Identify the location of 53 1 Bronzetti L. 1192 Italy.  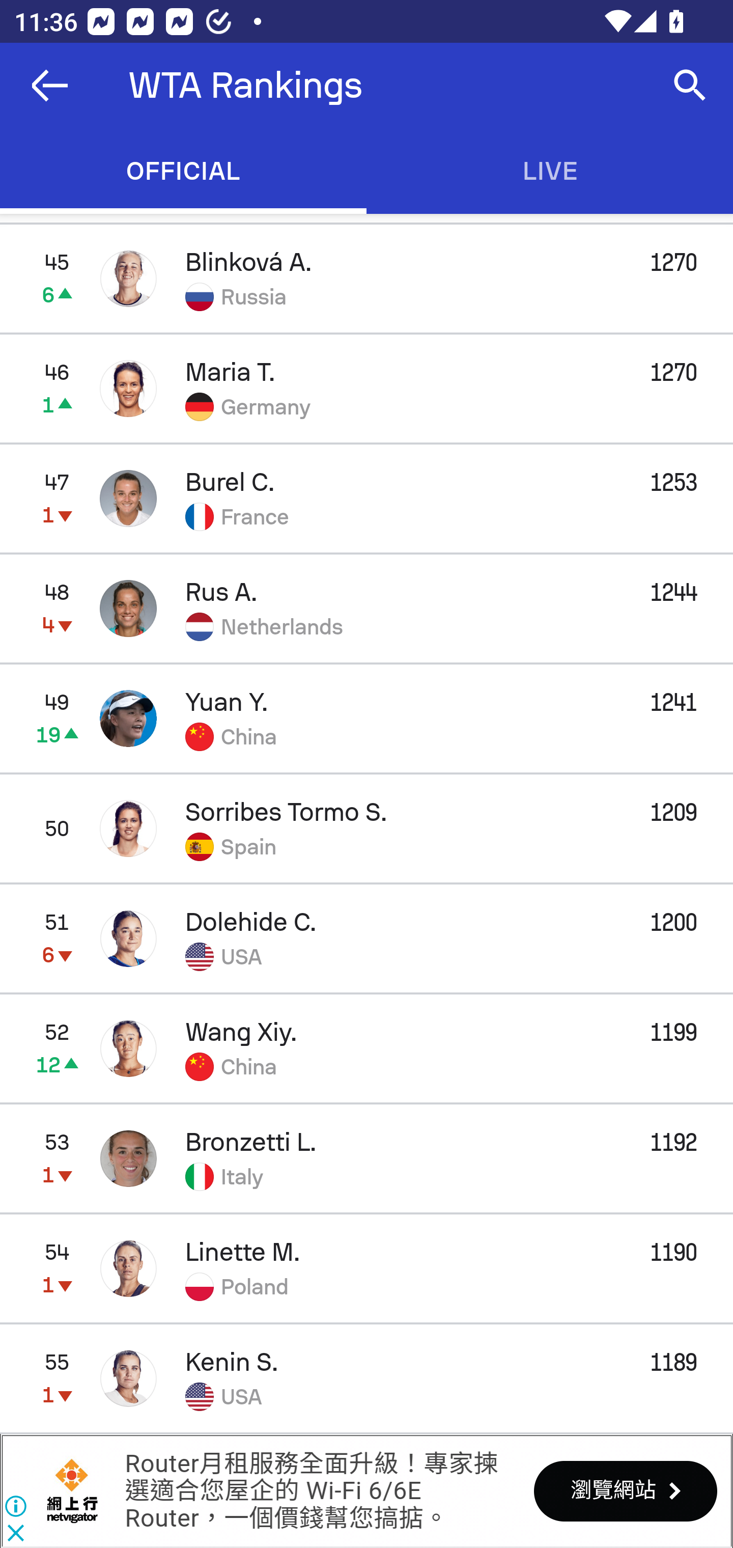
(366, 1158).